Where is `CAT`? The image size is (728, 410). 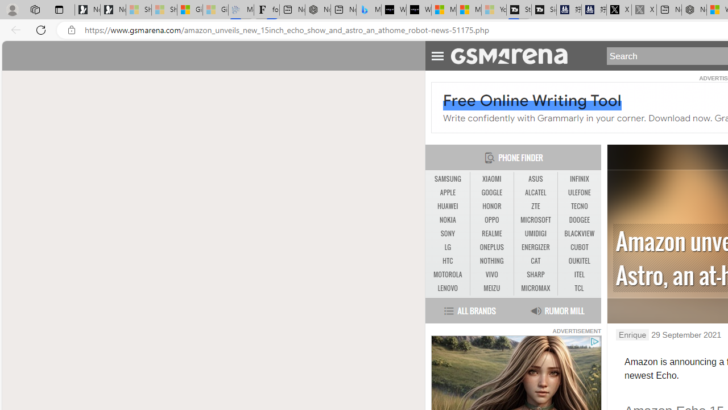
CAT is located at coordinates (535, 261).